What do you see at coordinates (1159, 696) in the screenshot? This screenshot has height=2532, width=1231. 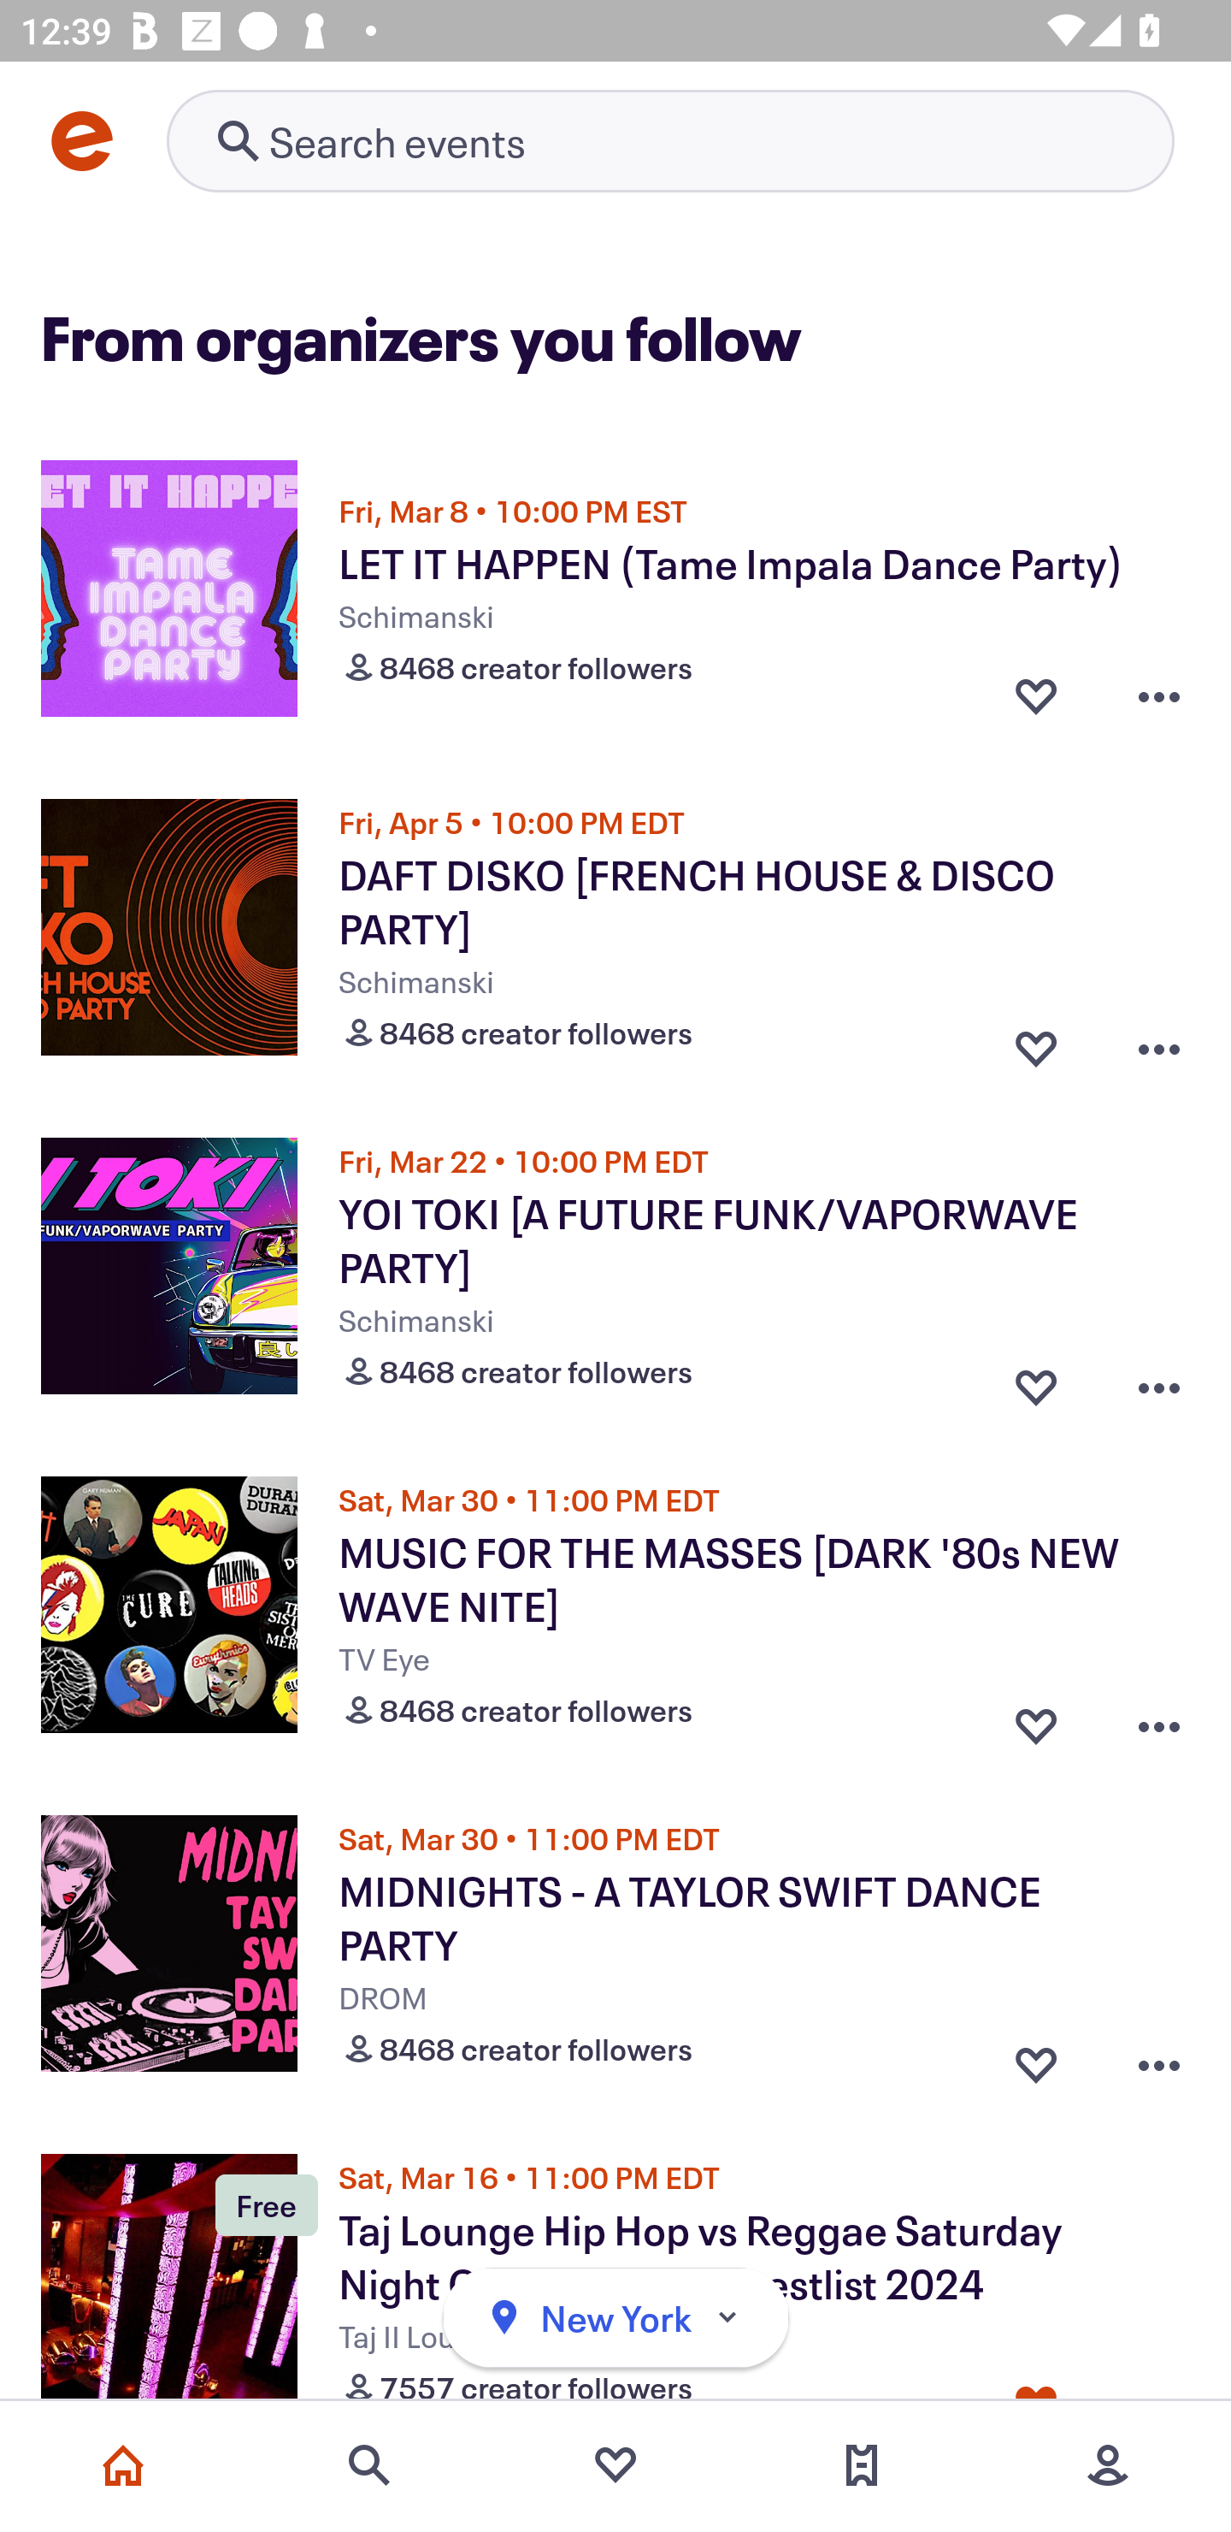 I see `Overflow menu button` at bounding box center [1159, 696].